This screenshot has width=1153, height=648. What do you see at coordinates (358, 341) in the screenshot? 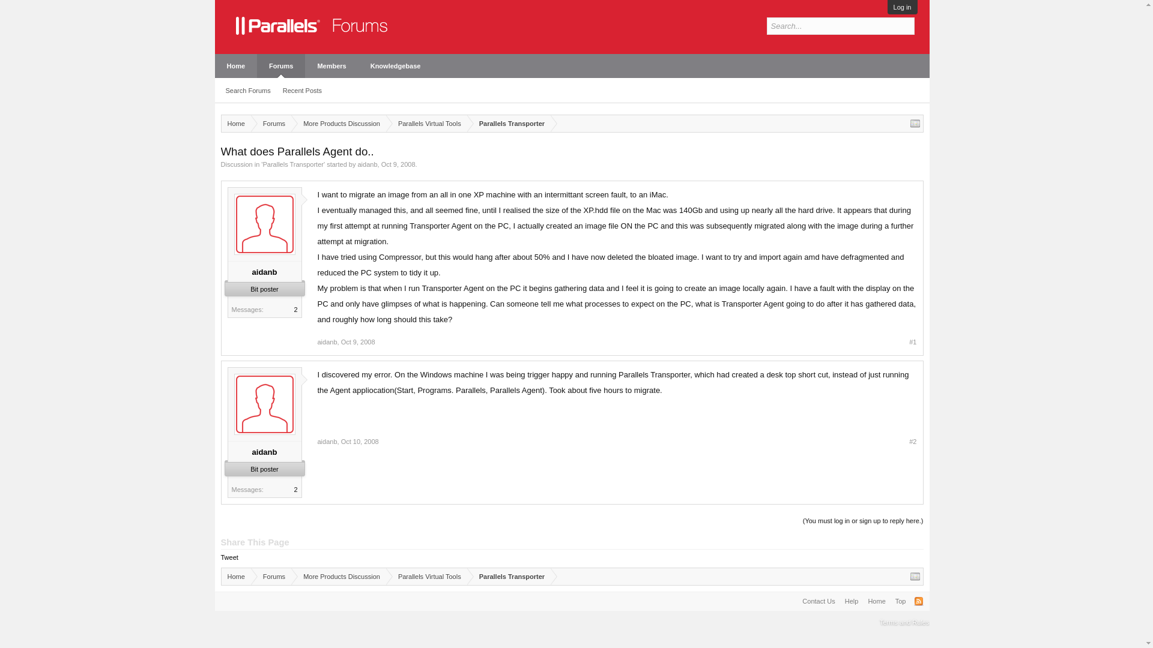
I see `Oct 9, 2008` at bounding box center [358, 341].